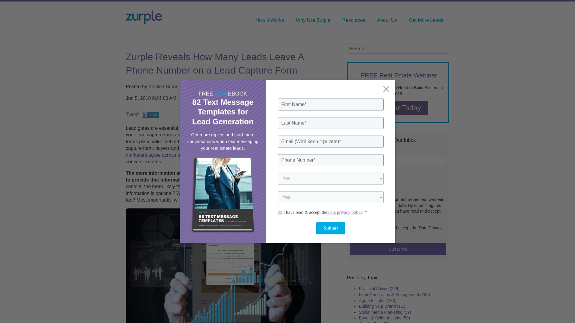 The image size is (575, 323). Describe the element at coordinates (270, 20) in the screenshot. I see `How It Works` at that location.